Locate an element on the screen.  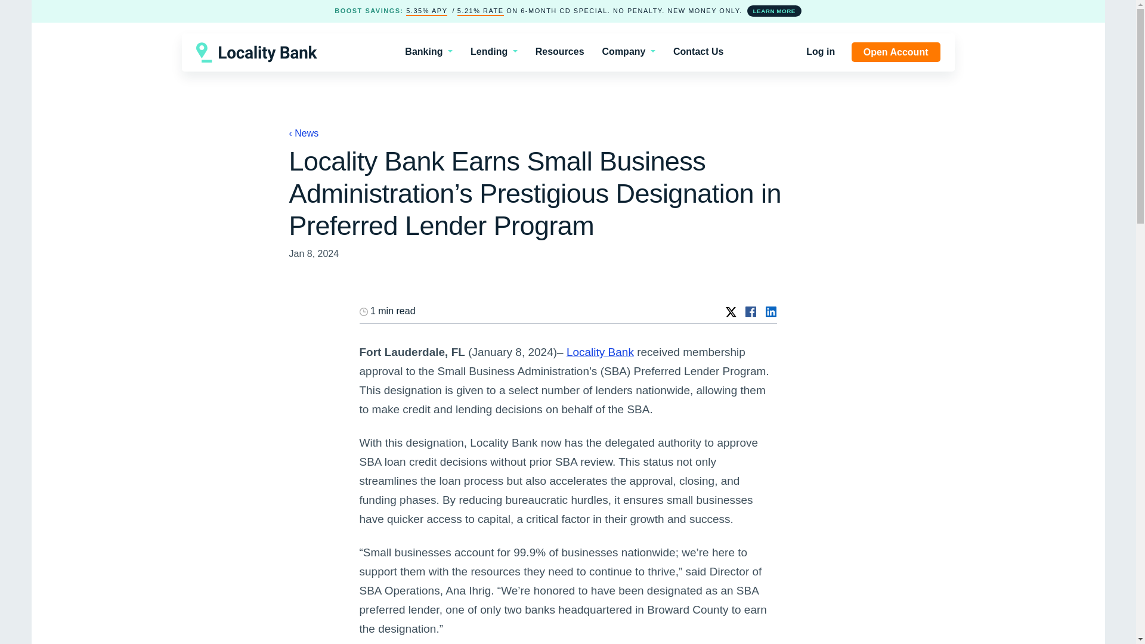
Open Account is located at coordinates (896, 52).